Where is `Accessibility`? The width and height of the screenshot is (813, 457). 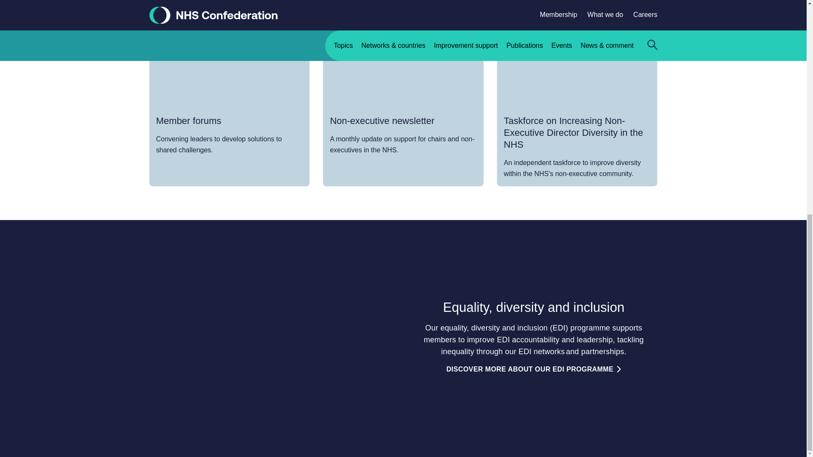
Accessibility is located at coordinates (293, 15).